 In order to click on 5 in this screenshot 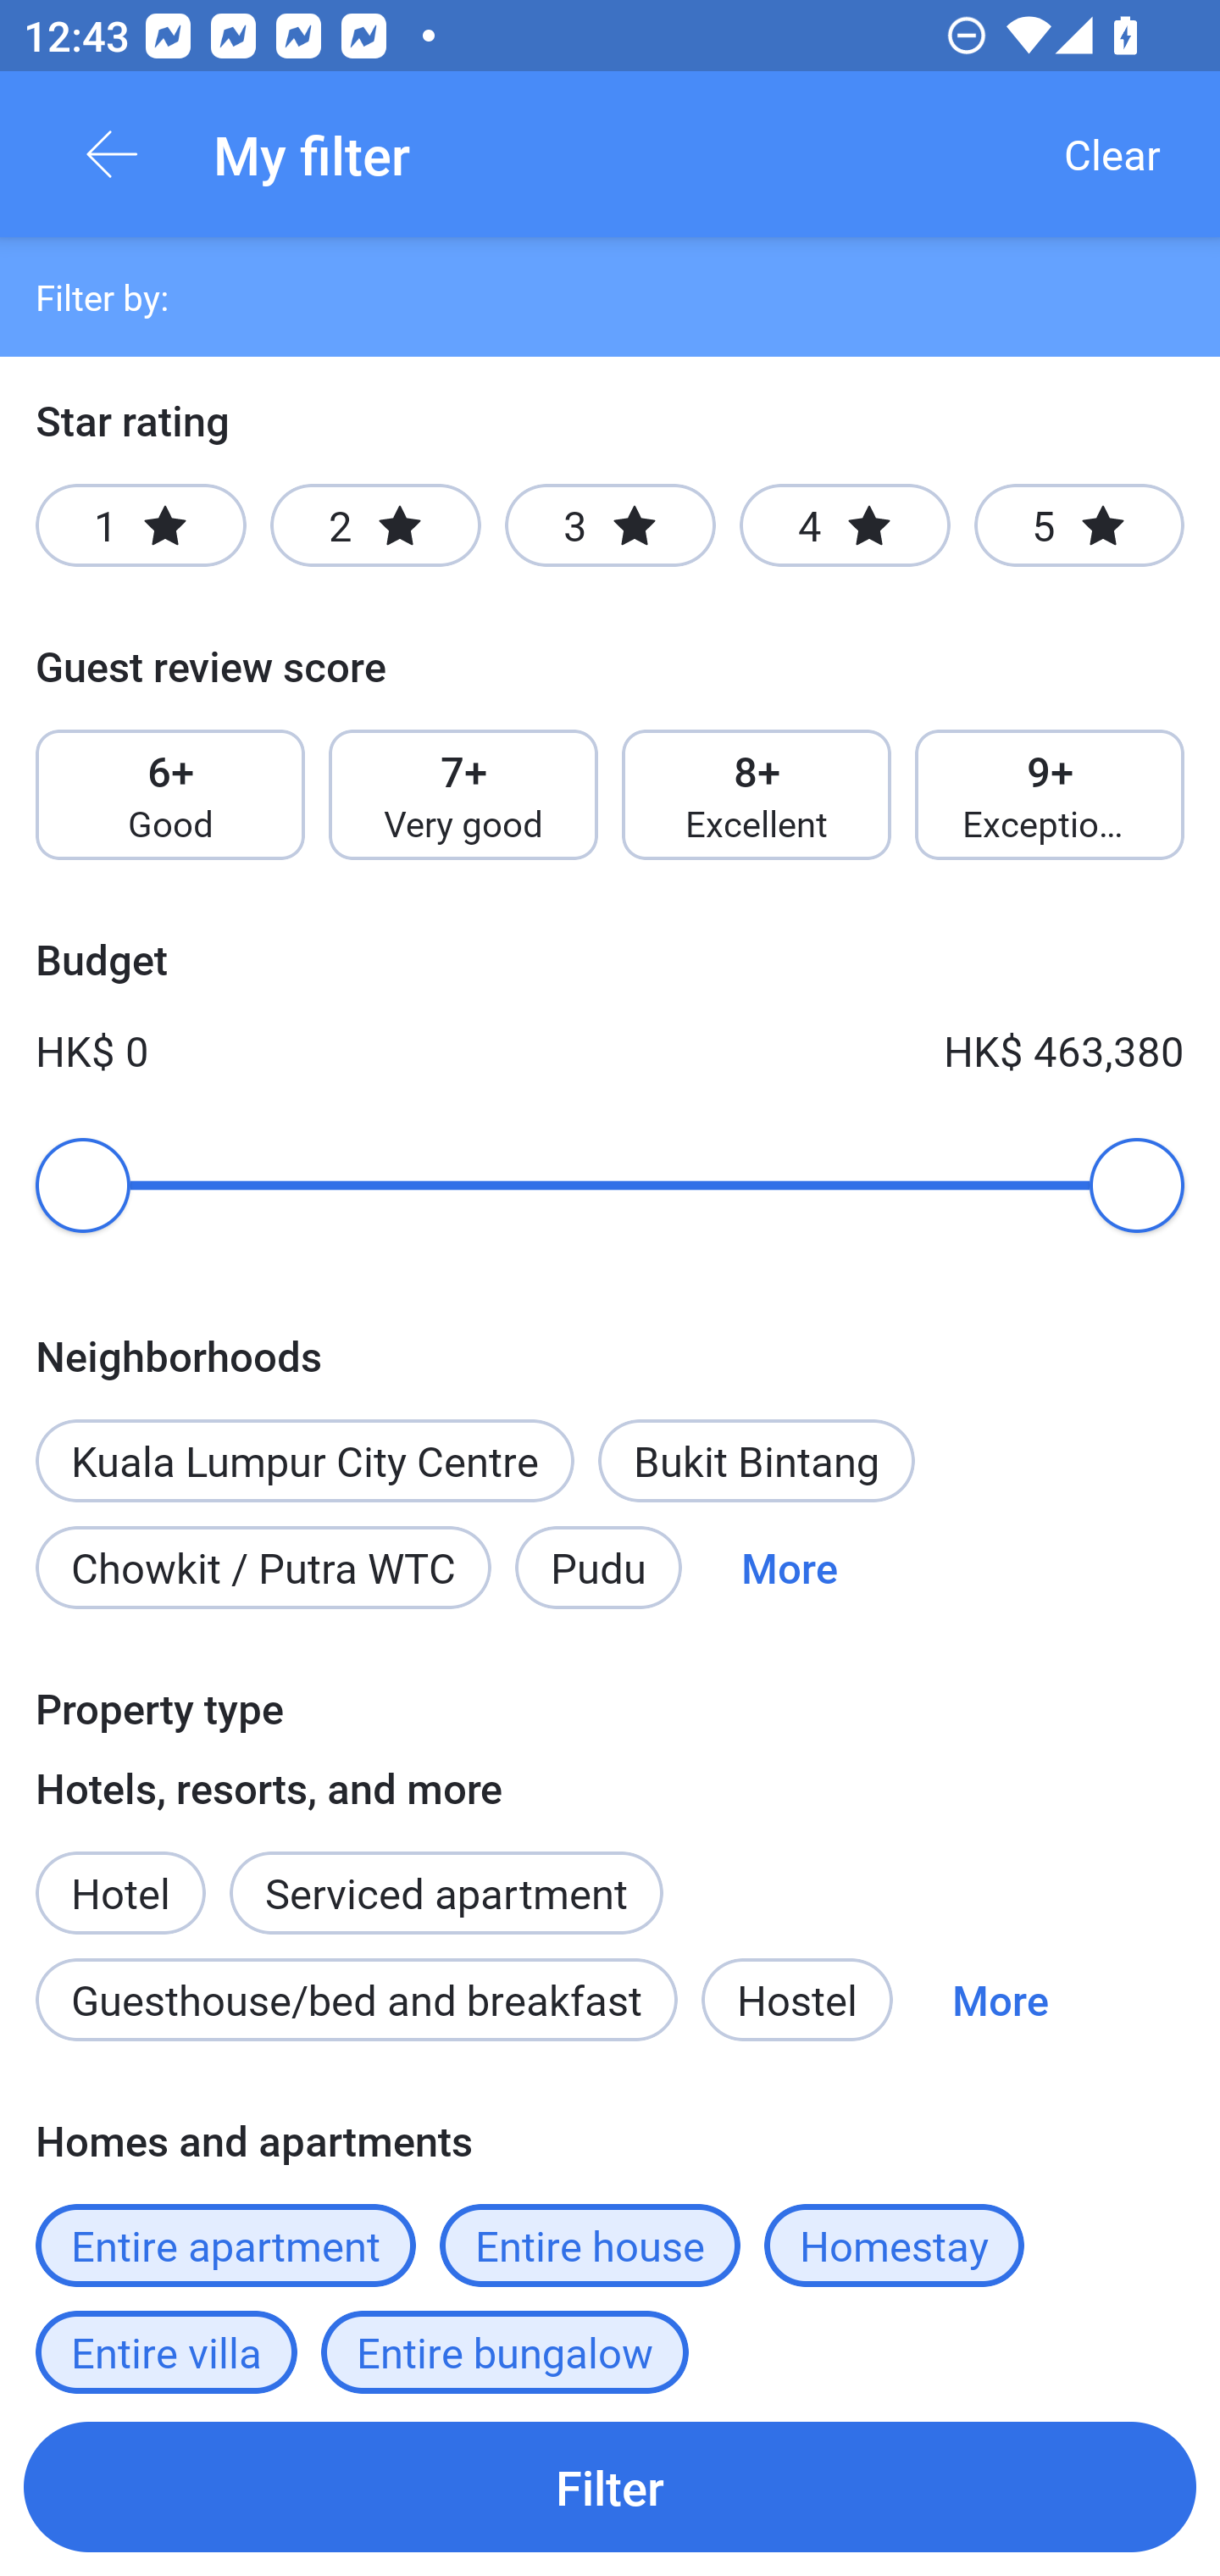, I will do `click(1079, 525)`.